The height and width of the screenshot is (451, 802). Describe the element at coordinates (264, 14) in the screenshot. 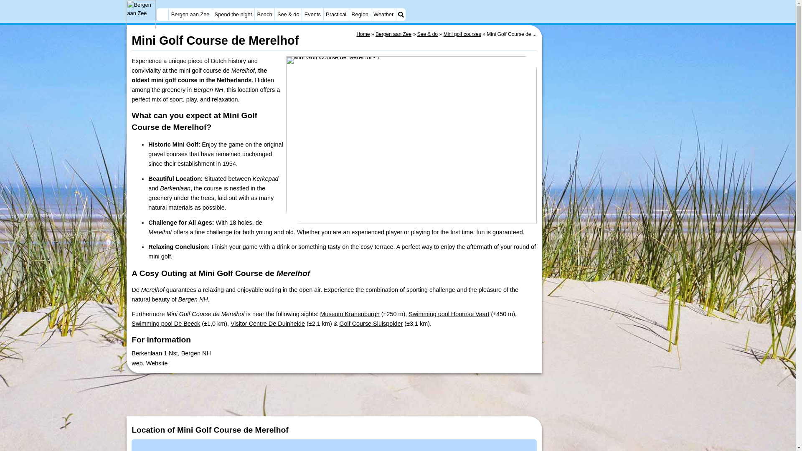

I see `Beach` at that location.